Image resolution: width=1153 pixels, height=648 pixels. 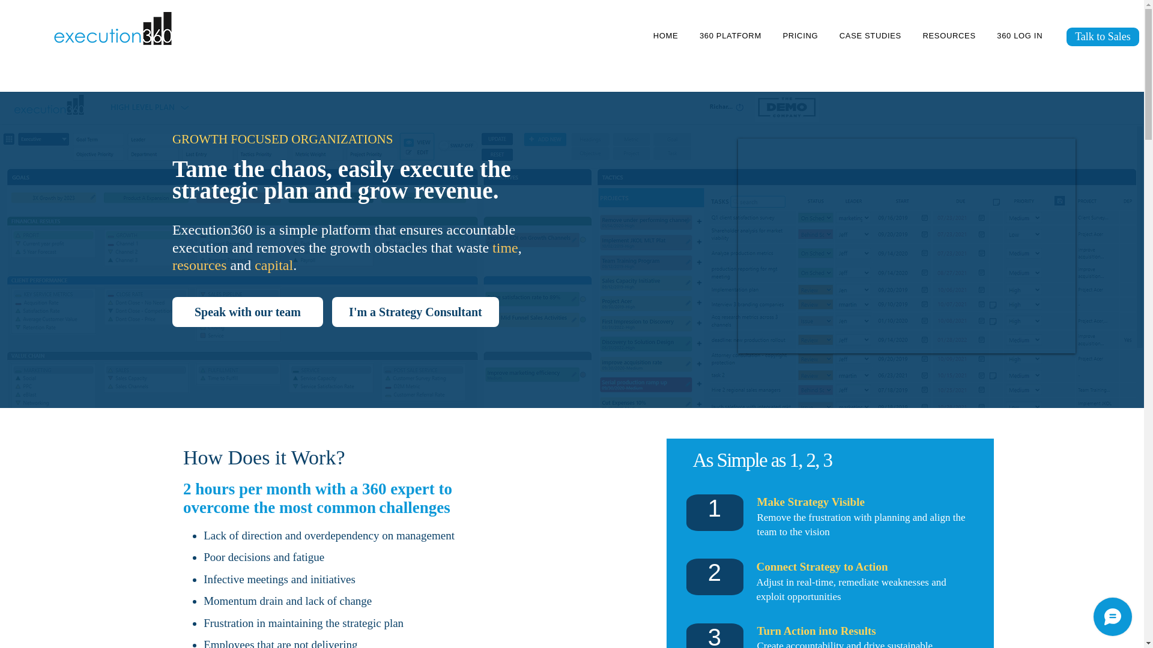 I want to click on Speak with our team, so click(x=247, y=312).